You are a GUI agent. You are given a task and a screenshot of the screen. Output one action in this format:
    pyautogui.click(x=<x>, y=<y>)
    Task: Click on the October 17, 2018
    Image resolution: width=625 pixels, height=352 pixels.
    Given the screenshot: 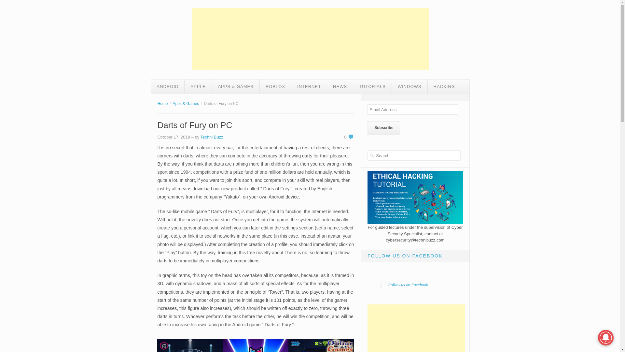 What is the action you would take?
    pyautogui.click(x=174, y=137)
    